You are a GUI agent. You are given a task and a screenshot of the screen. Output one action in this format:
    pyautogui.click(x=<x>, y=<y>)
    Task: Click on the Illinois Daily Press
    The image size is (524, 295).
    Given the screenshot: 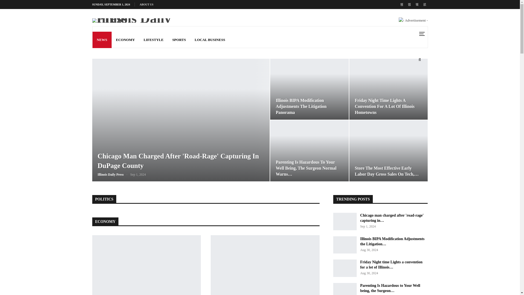 What is the action you would take?
    pyautogui.click(x=114, y=174)
    